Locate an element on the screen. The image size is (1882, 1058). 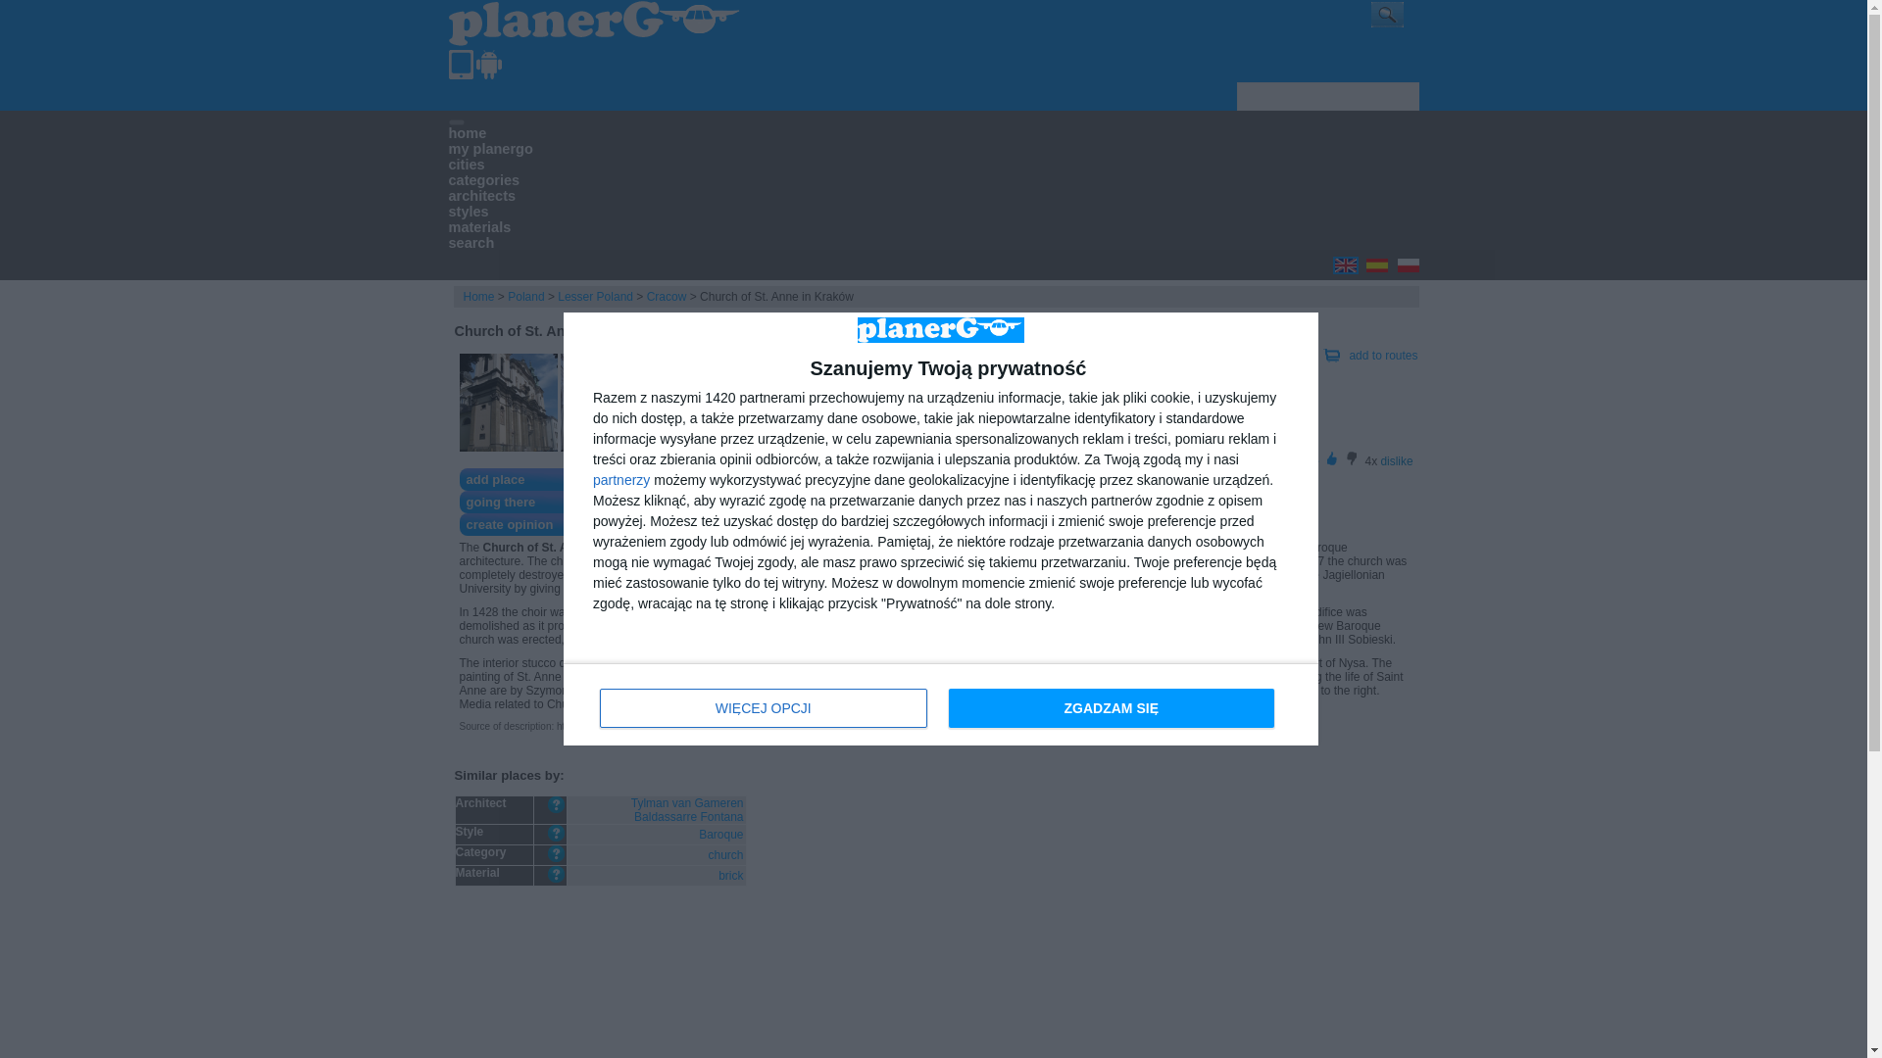
categories is located at coordinates (484, 180).